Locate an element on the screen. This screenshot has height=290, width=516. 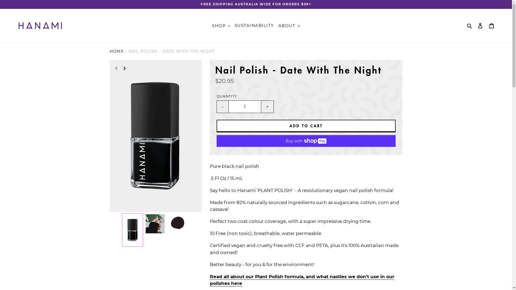
ABOUT is located at coordinates (287, 26).